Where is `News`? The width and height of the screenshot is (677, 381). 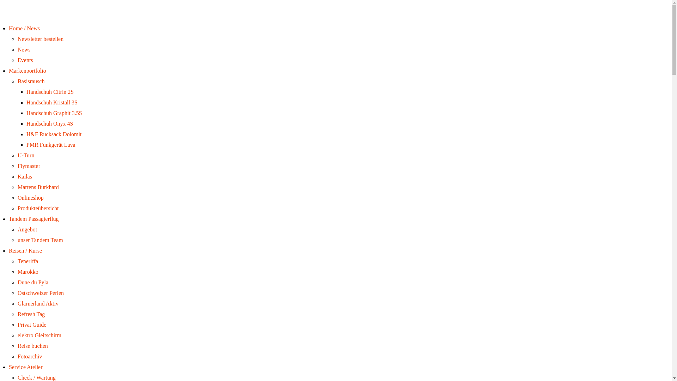
News is located at coordinates (24, 49).